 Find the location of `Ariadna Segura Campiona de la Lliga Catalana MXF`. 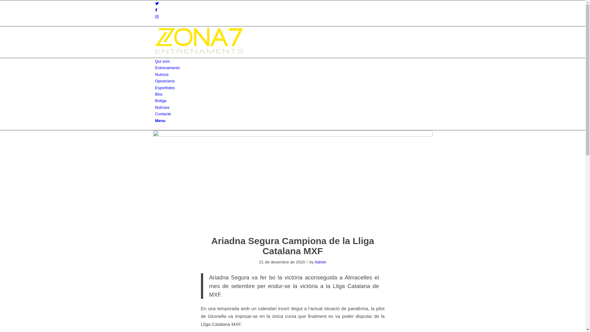

Ariadna Segura Campiona de la Lliga Catalana MXF is located at coordinates (293, 246).